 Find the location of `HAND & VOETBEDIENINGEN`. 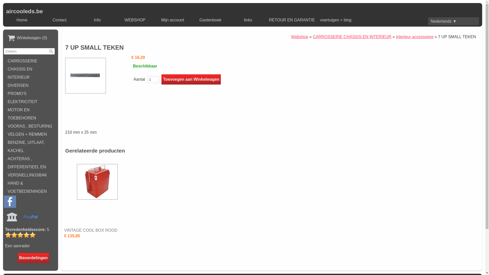

HAND & VOETBEDIENINGEN is located at coordinates (31, 187).